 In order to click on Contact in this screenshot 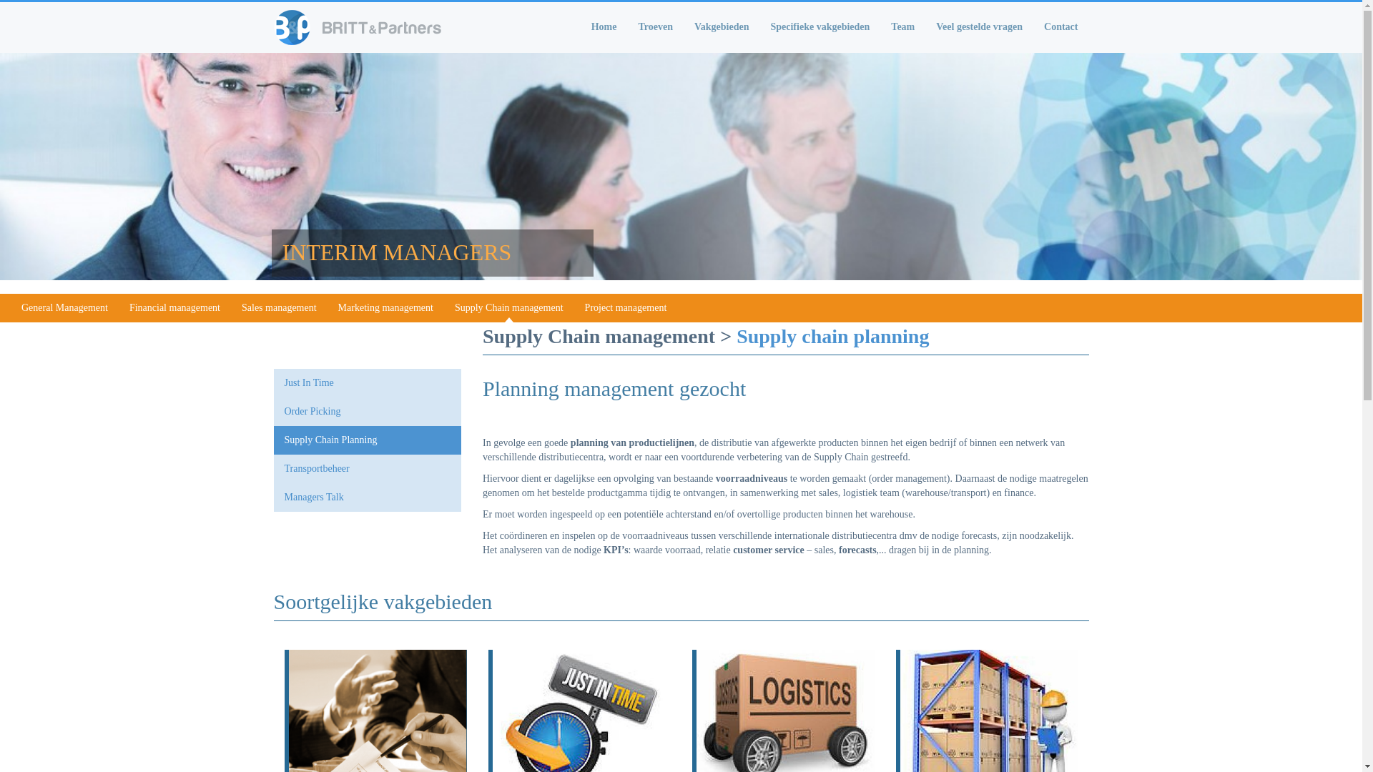, I will do `click(1061, 27)`.